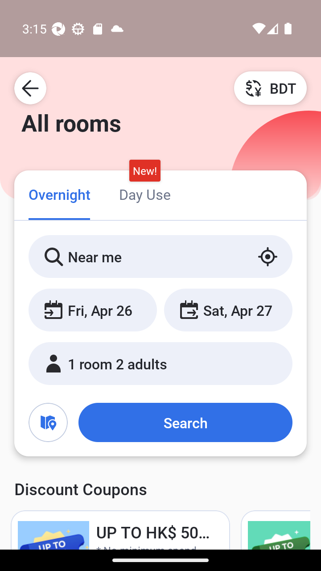 This screenshot has height=571, width=321. Describe the element at coordinates (228, 310) in the screenshot. I see `Sat, Apr 27` at that location.